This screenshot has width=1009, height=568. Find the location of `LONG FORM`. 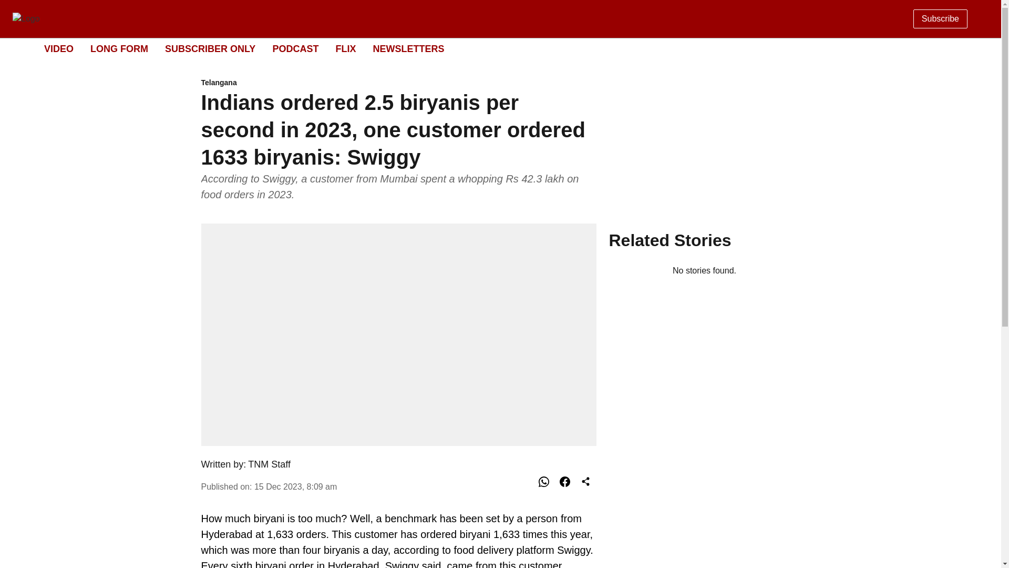

LONG FORM is located at coordinates (119, 48).